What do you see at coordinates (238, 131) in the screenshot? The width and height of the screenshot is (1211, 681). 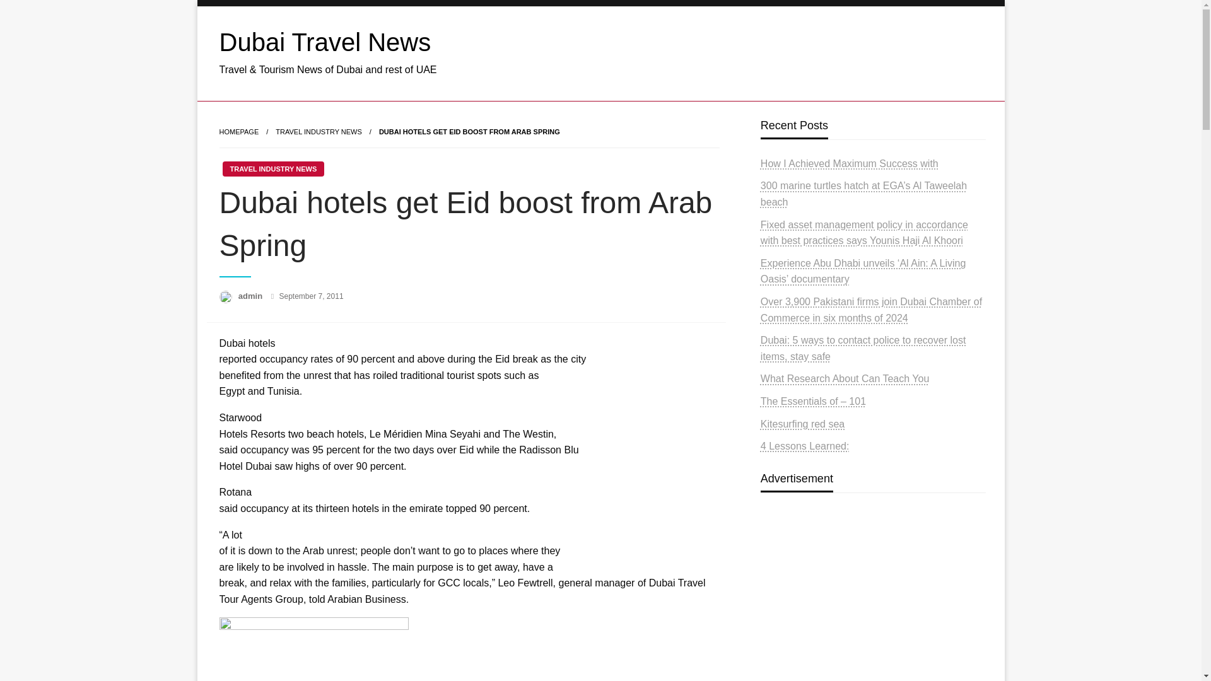 I see `HOMEPAGE` at bounding box center [238, 131].